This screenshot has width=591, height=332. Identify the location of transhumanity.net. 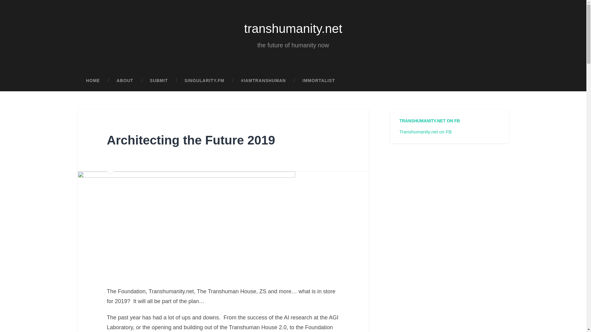
(293, 28).